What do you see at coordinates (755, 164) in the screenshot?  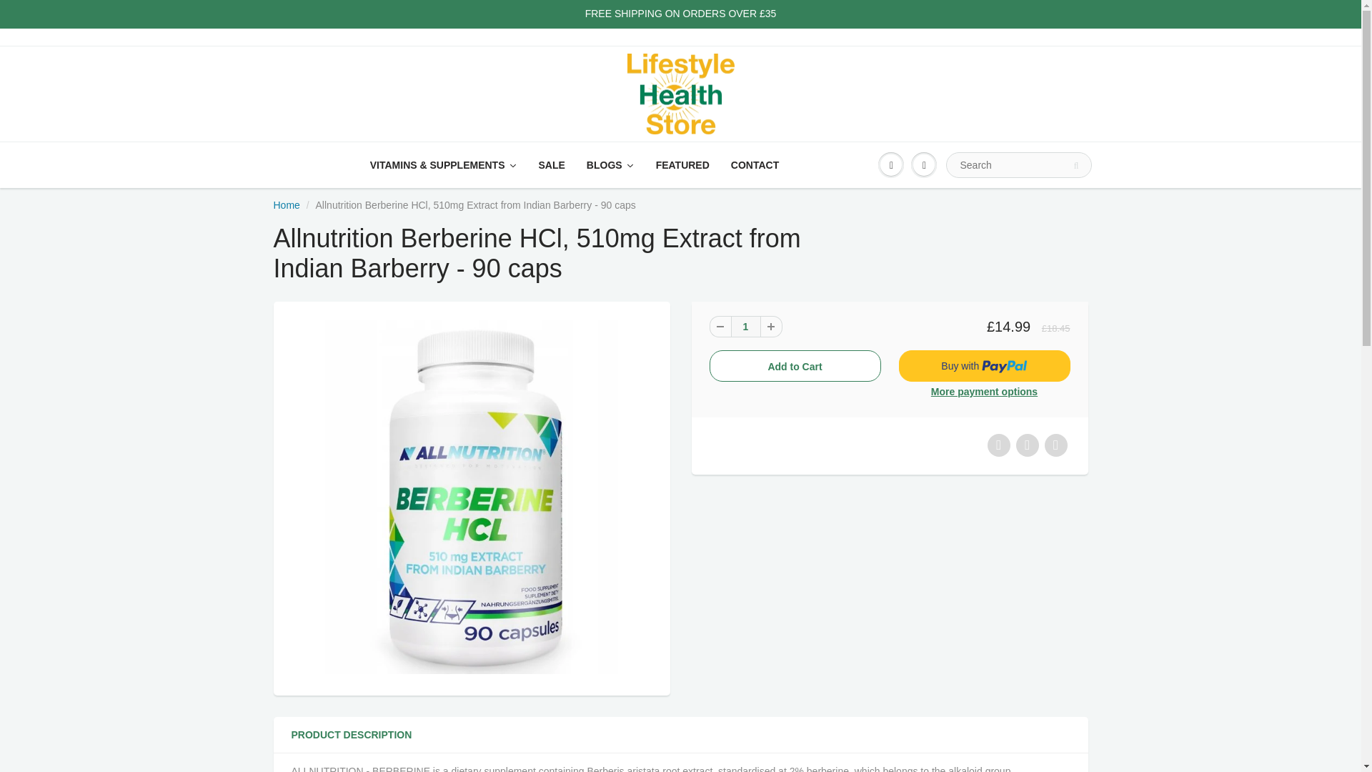 I see `CONTACT` at bounding box center [755, 164].